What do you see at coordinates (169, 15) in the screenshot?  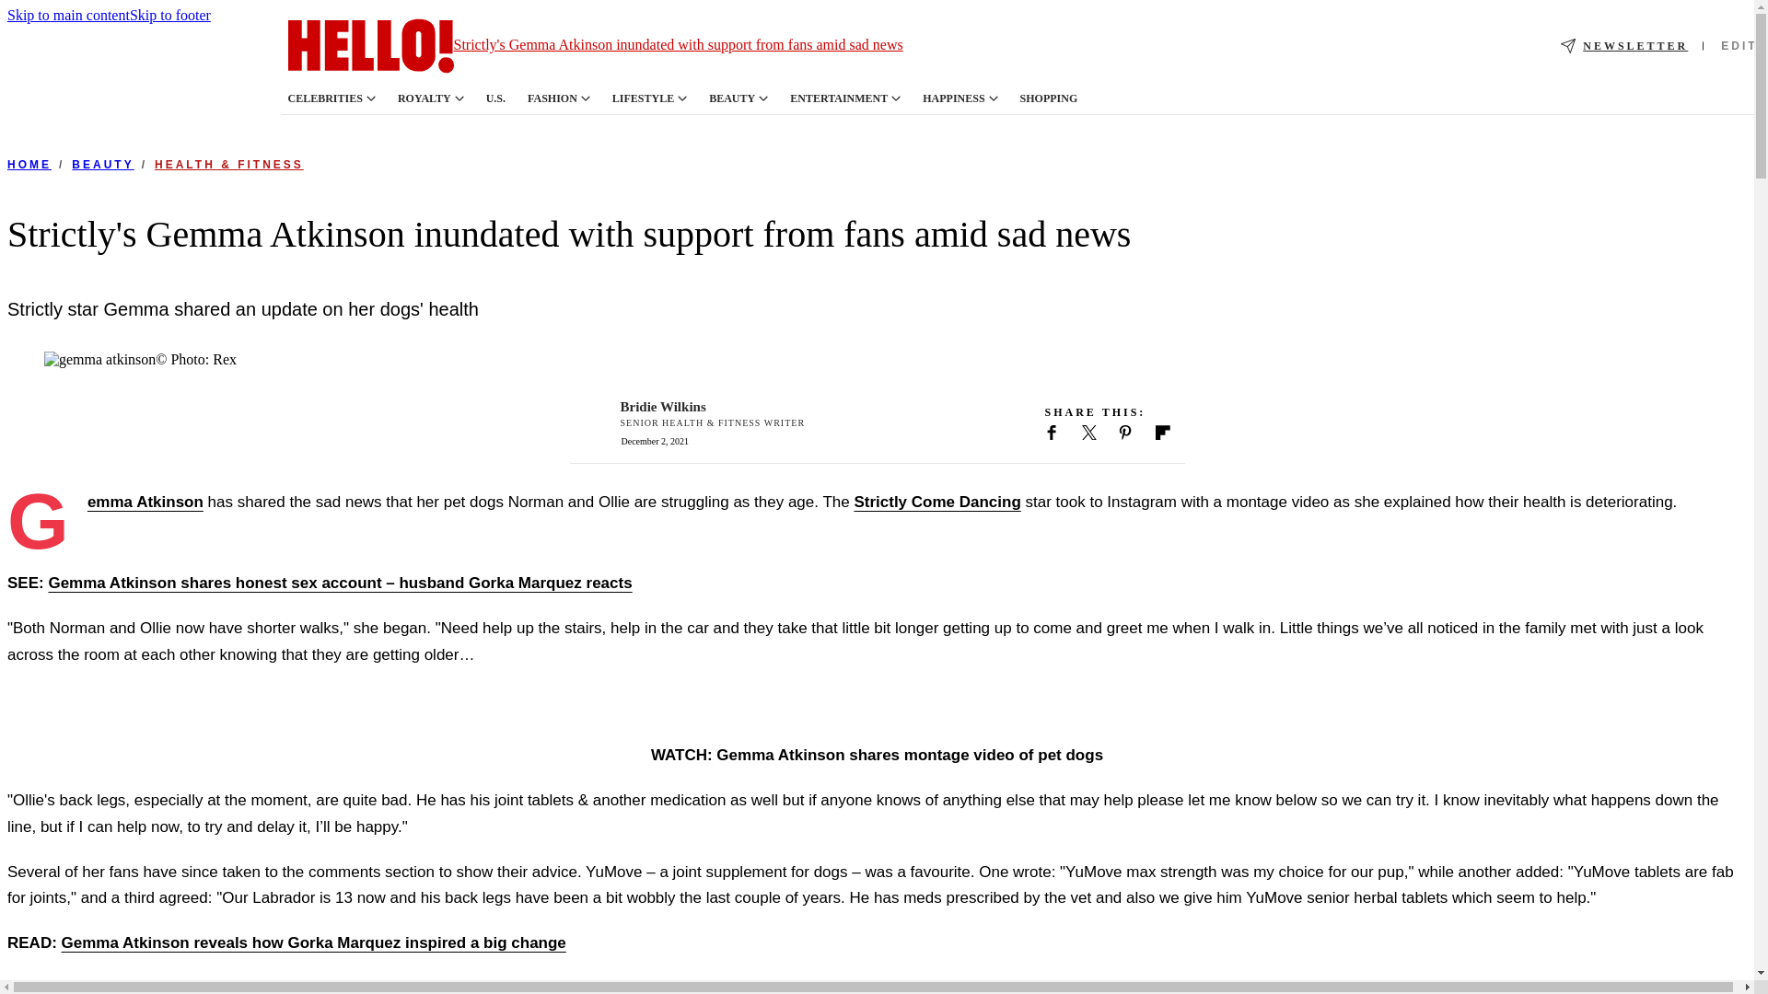 I see `Skip to footer` at bounding box center [169, 15].